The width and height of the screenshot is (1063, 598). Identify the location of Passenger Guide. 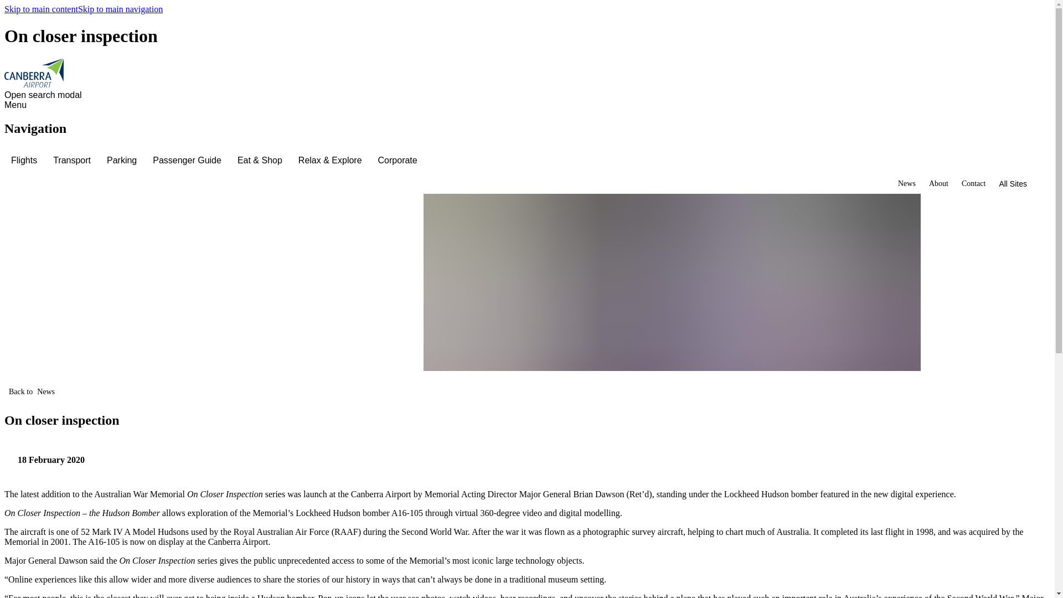
(188, 161).